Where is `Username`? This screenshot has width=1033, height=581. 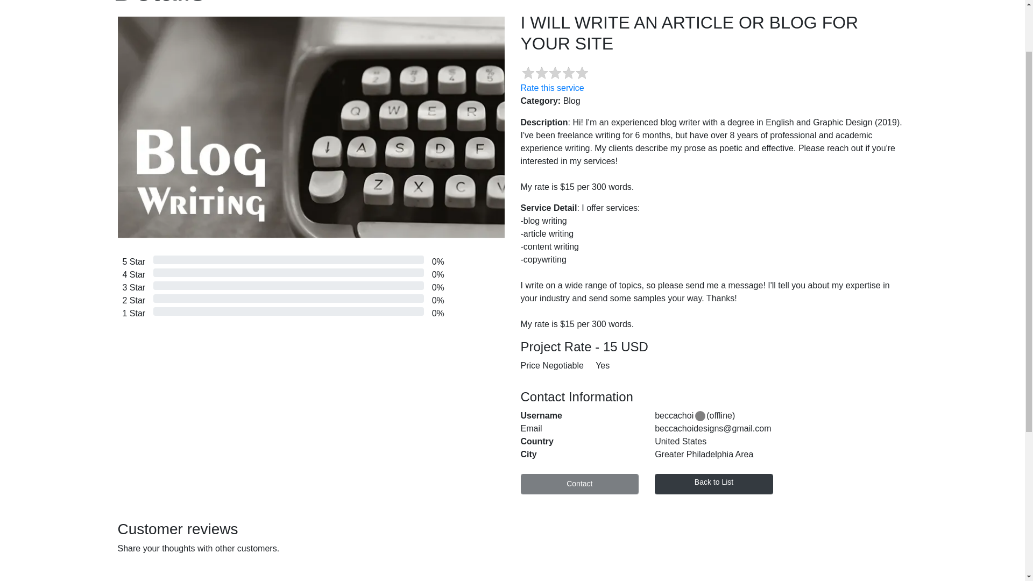
Username is located at coordinates (579, 416).